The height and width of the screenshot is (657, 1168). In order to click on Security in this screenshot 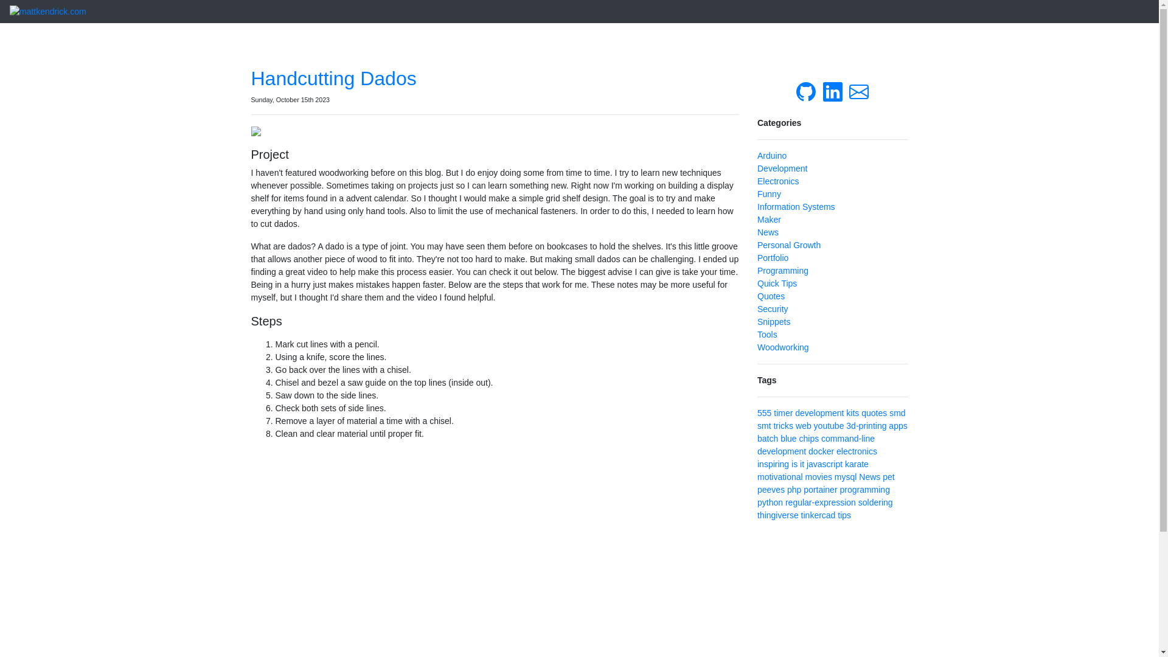, I will do `click(773, 309)`.